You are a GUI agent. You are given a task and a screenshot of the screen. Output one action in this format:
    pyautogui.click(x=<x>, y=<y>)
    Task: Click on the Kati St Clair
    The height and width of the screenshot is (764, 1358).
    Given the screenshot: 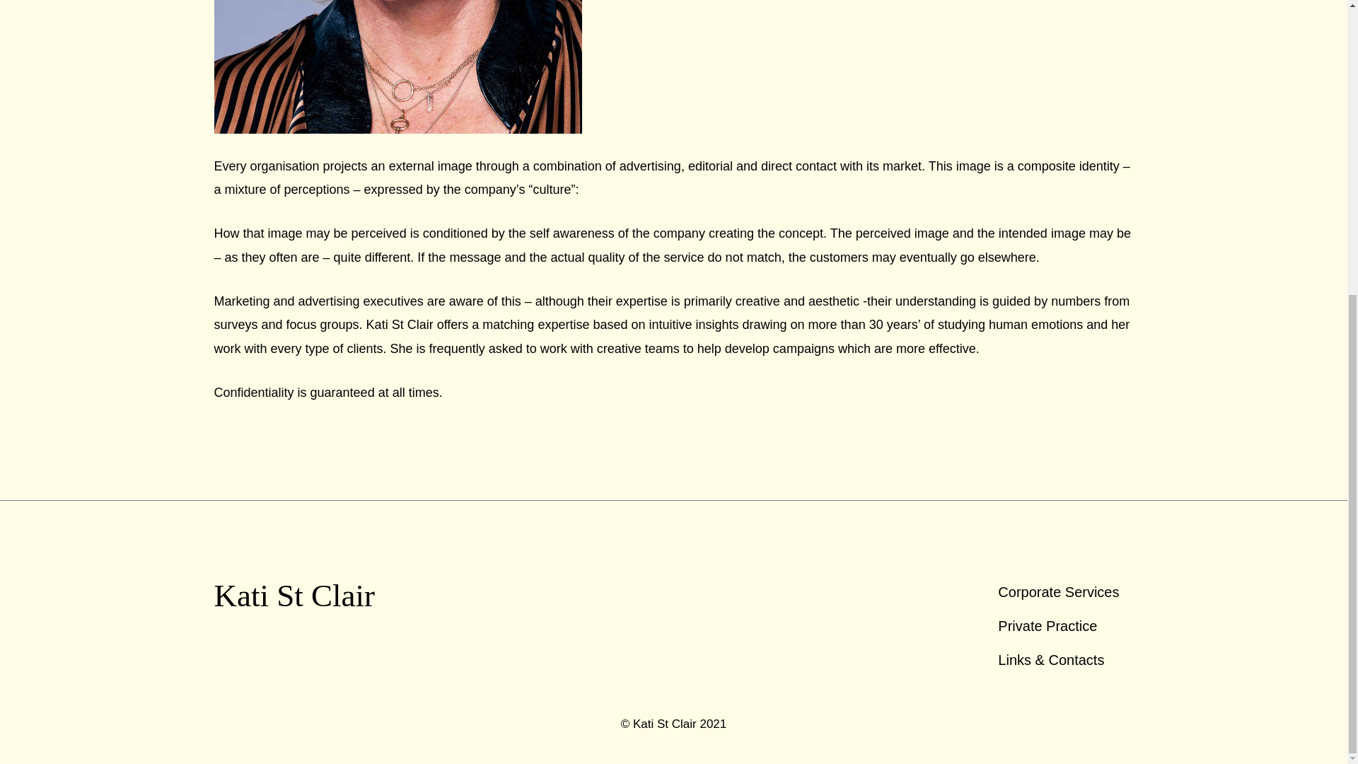 What is the action you would take?
    pyautogui.click(x=294, y=596)
    